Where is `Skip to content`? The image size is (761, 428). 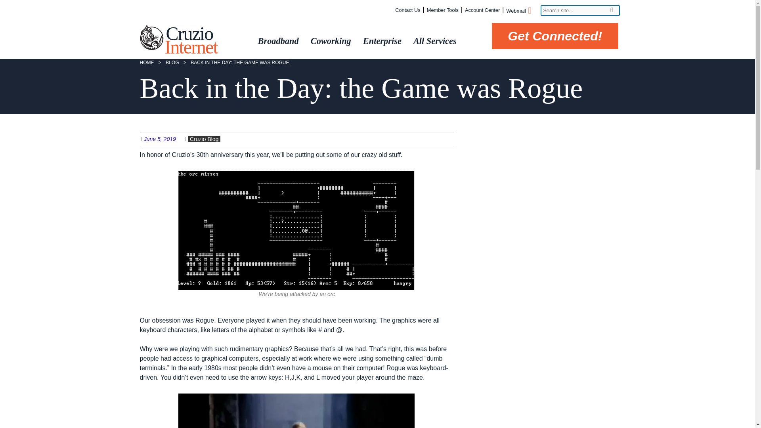
Skip to content is located at coordinates (270, 33).